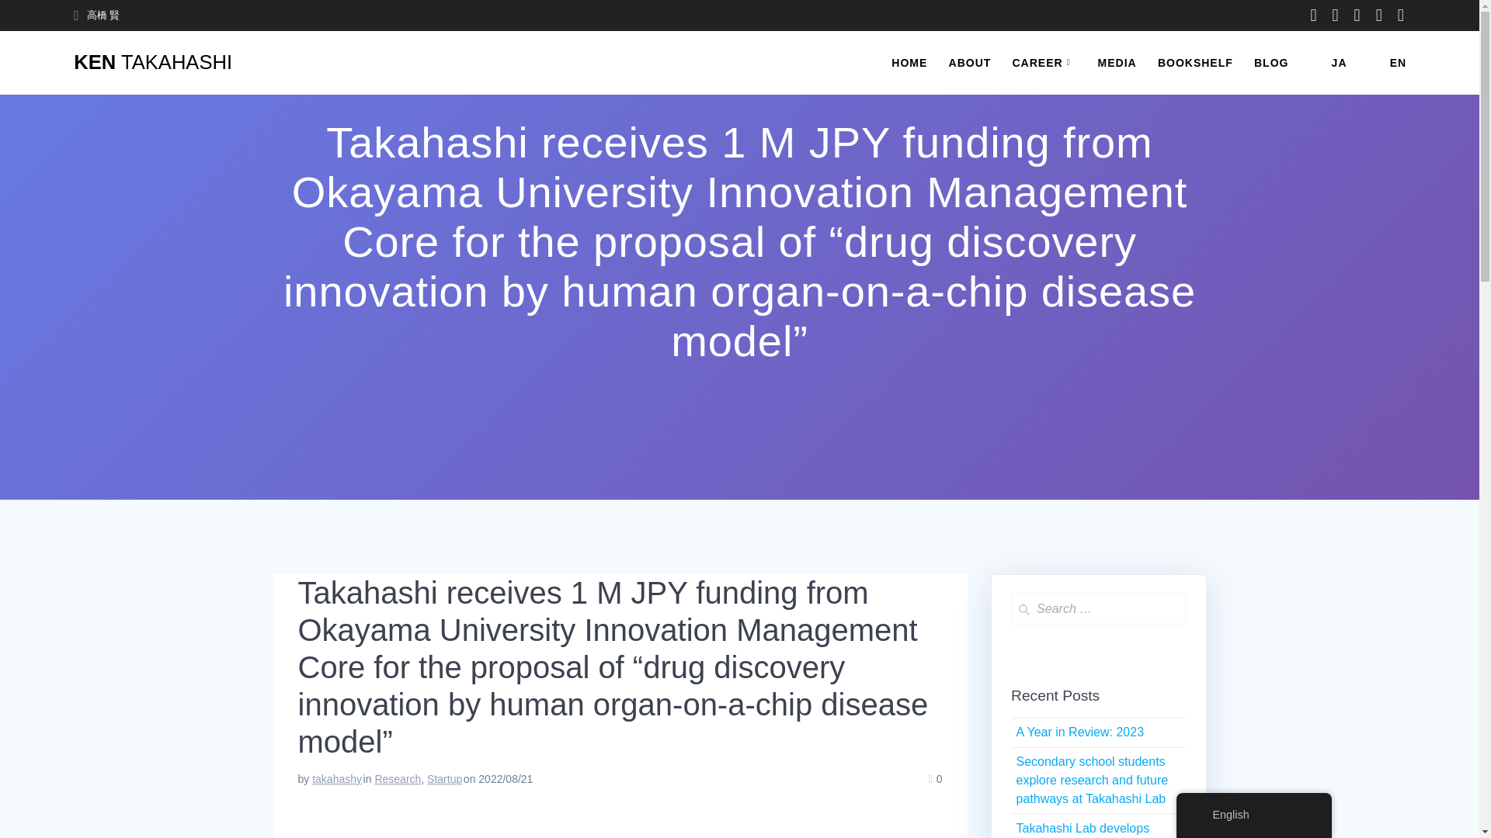  I want to click on English, so click(1379, 62).